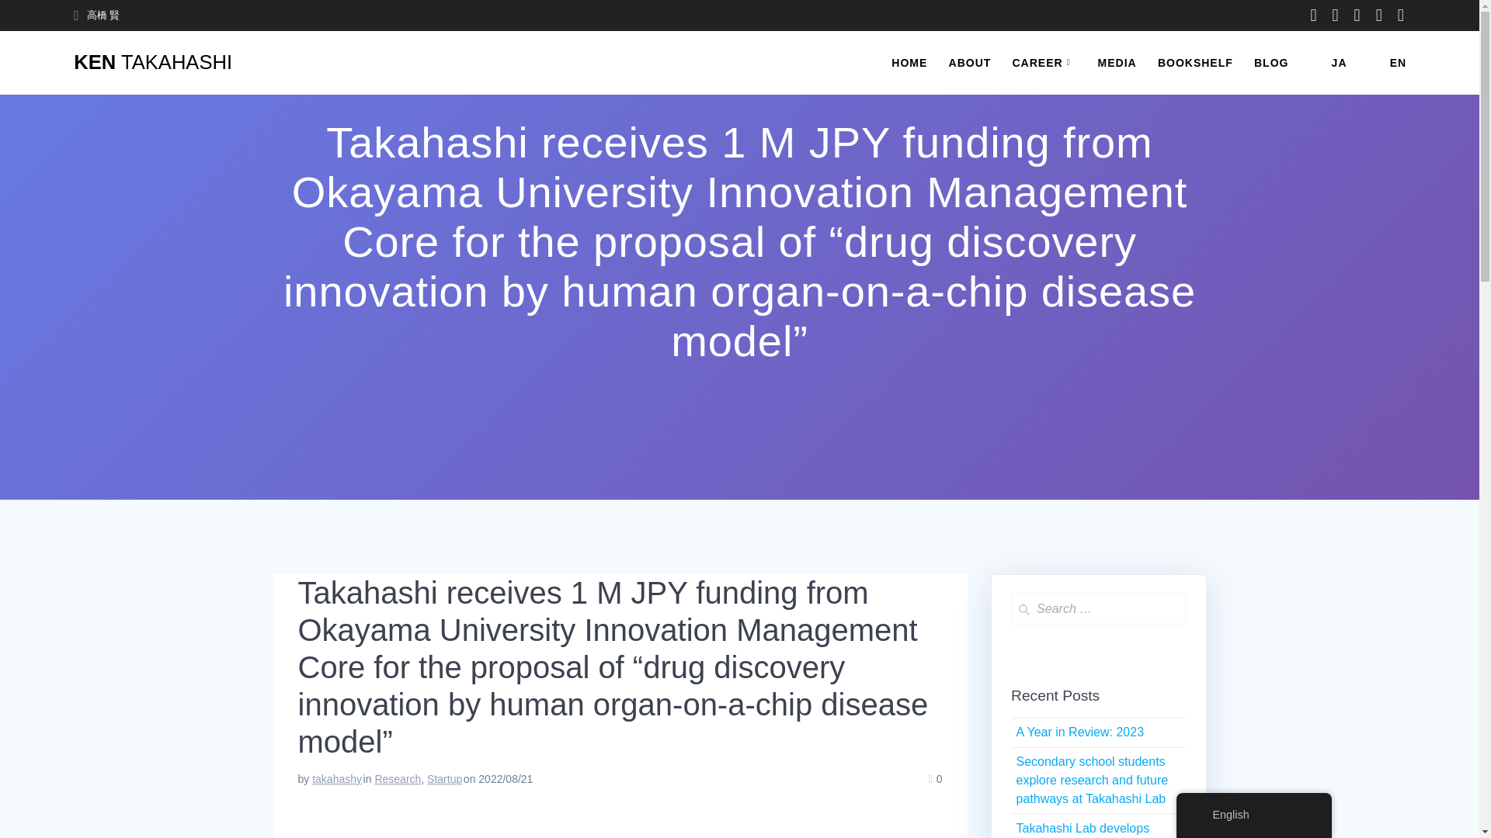  I want to click on English, so click(1379, 62).